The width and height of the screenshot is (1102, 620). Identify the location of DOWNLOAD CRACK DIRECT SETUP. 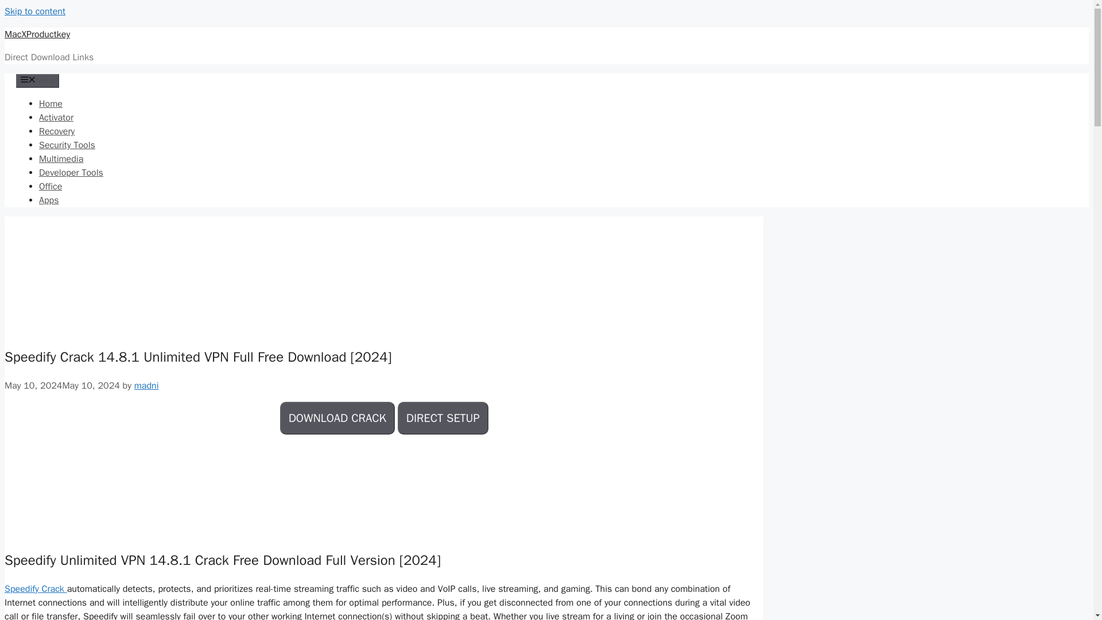
(383, 419).